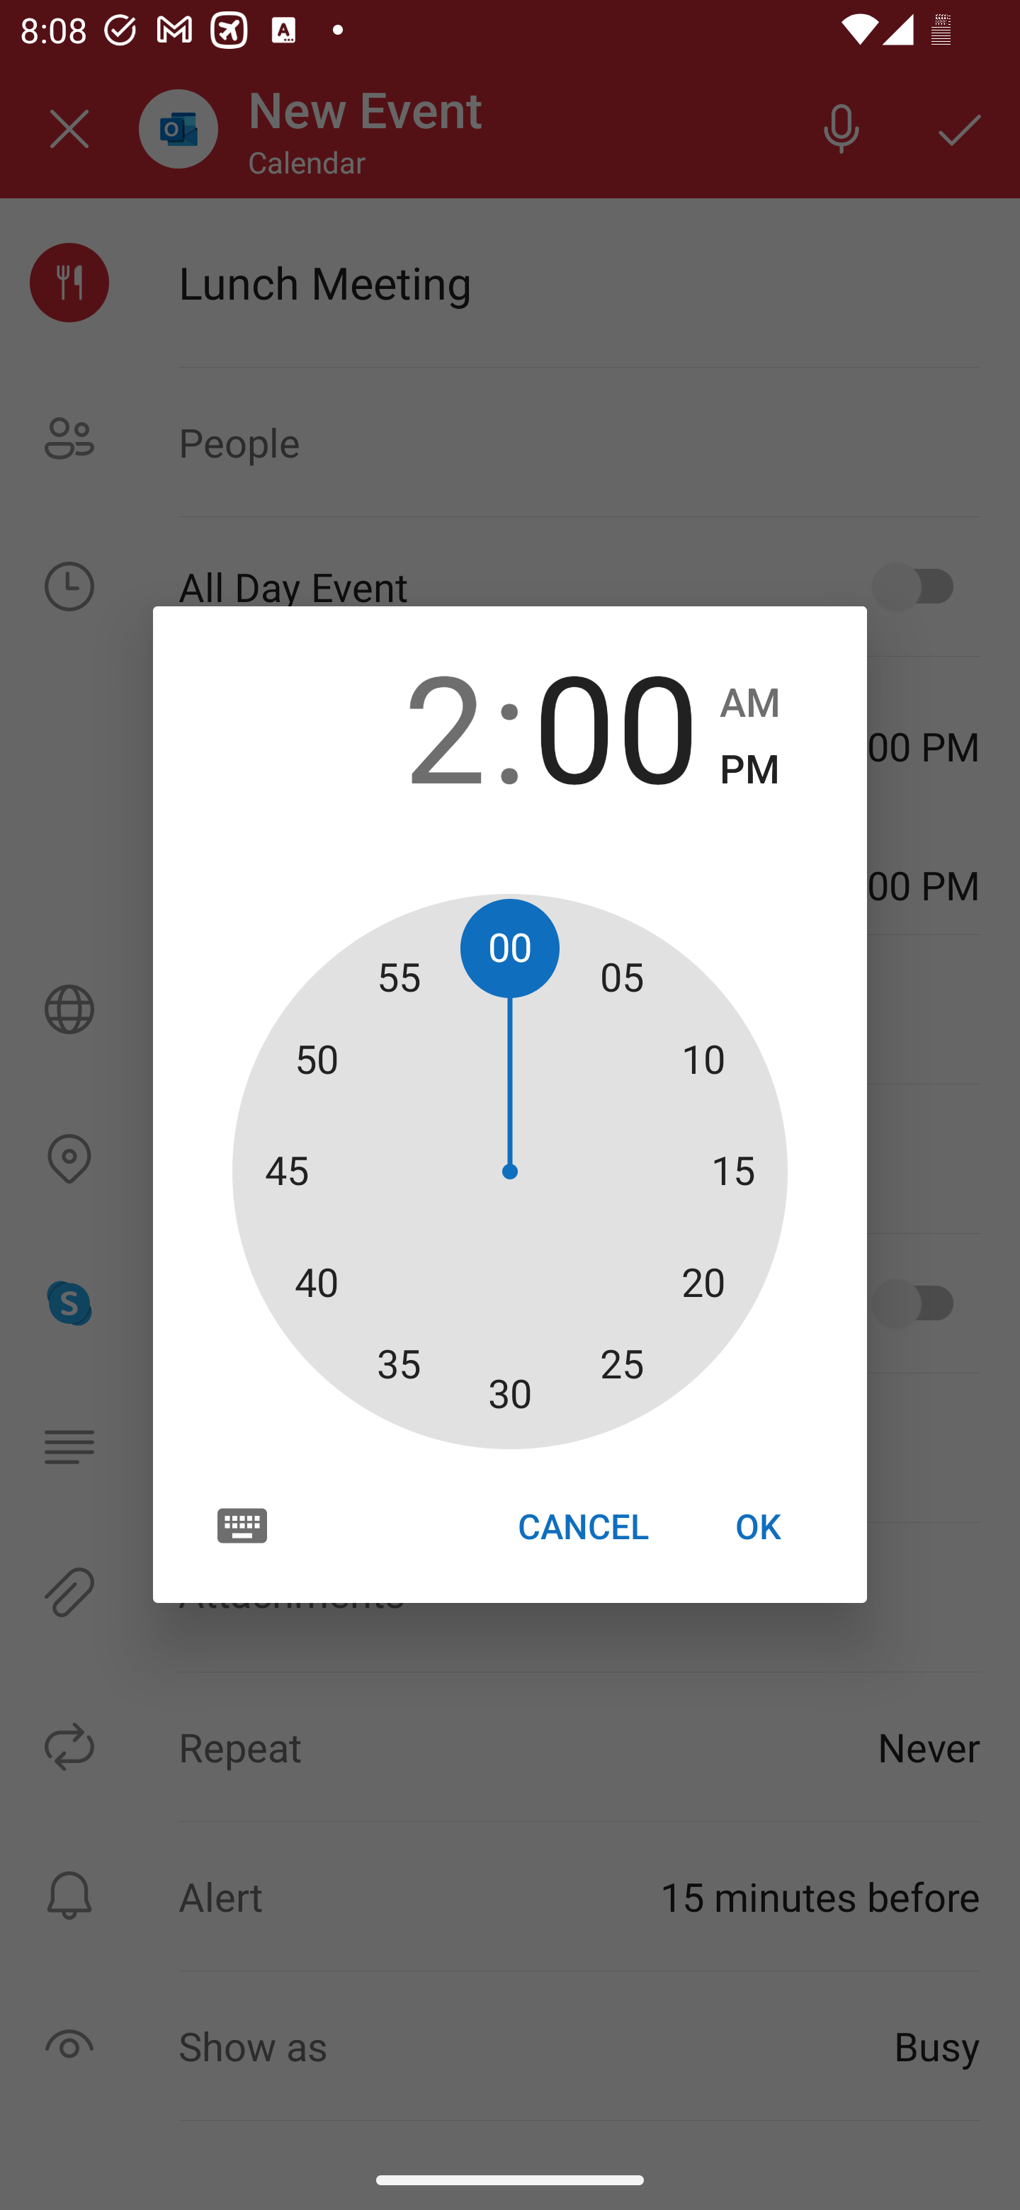  What do you see at coordinates (616, 724) in the screenshot?
I see `00` at bounding box center [616, 724].